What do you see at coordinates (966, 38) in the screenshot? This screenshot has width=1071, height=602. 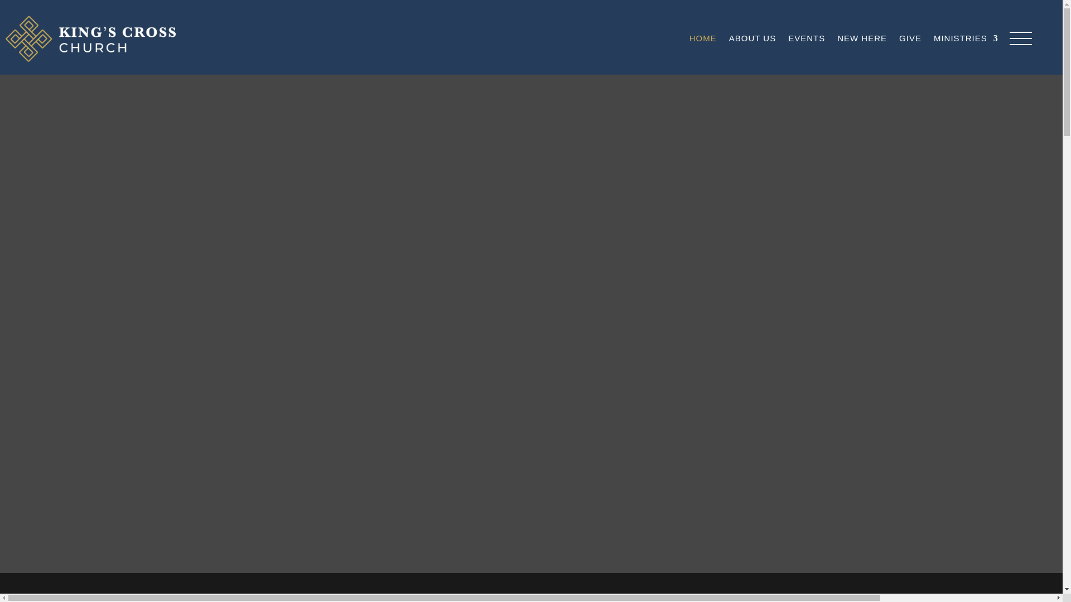 I see `MINISTRIES` at bounding box center [966, 38].